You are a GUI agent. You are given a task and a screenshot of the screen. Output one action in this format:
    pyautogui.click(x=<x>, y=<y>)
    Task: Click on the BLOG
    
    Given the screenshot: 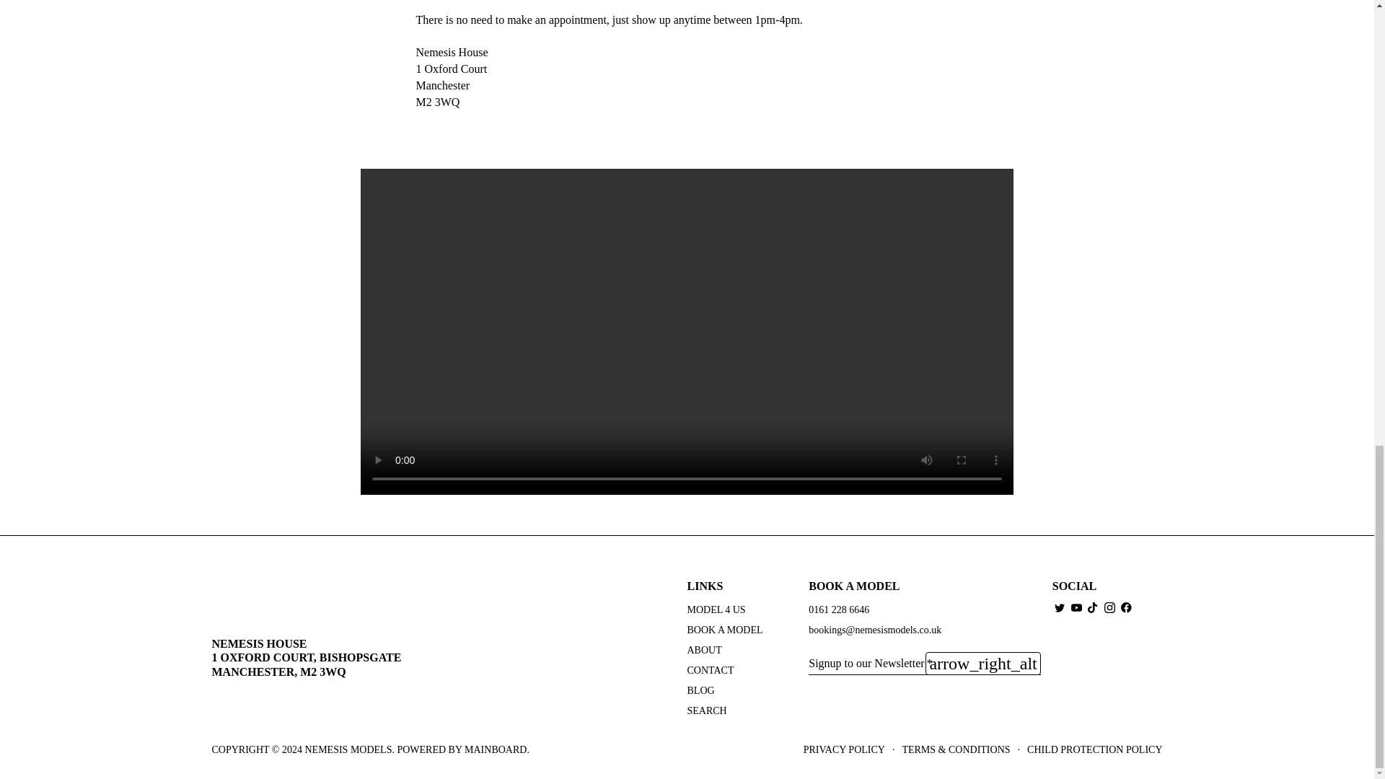 What is the action you would take?
    pyautogui.click(x=700, y=691)
    